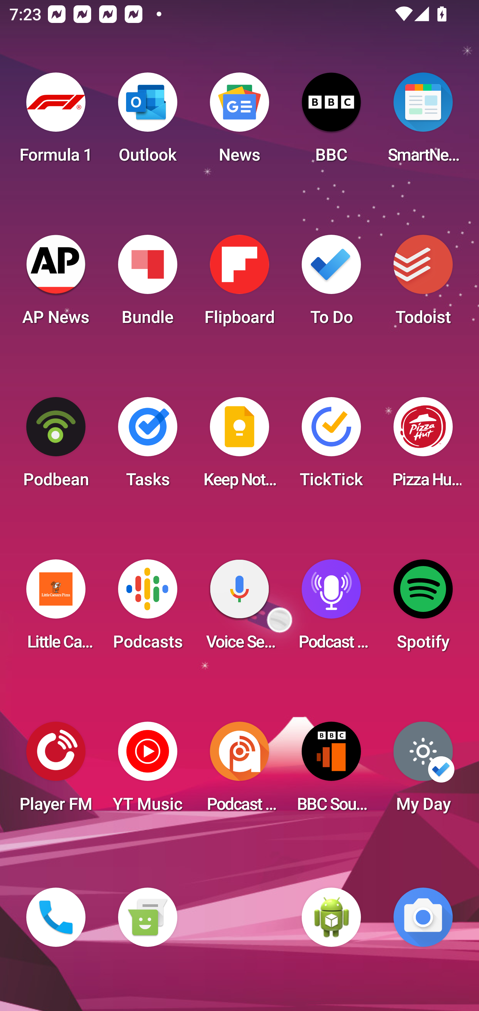 Image resolution: width=479 pixels, height=1011 pixels. What do you see at coordinates (331, 917) in the screenshot?
I see `WebView Browser Tester` at bounding box center [331, 917].